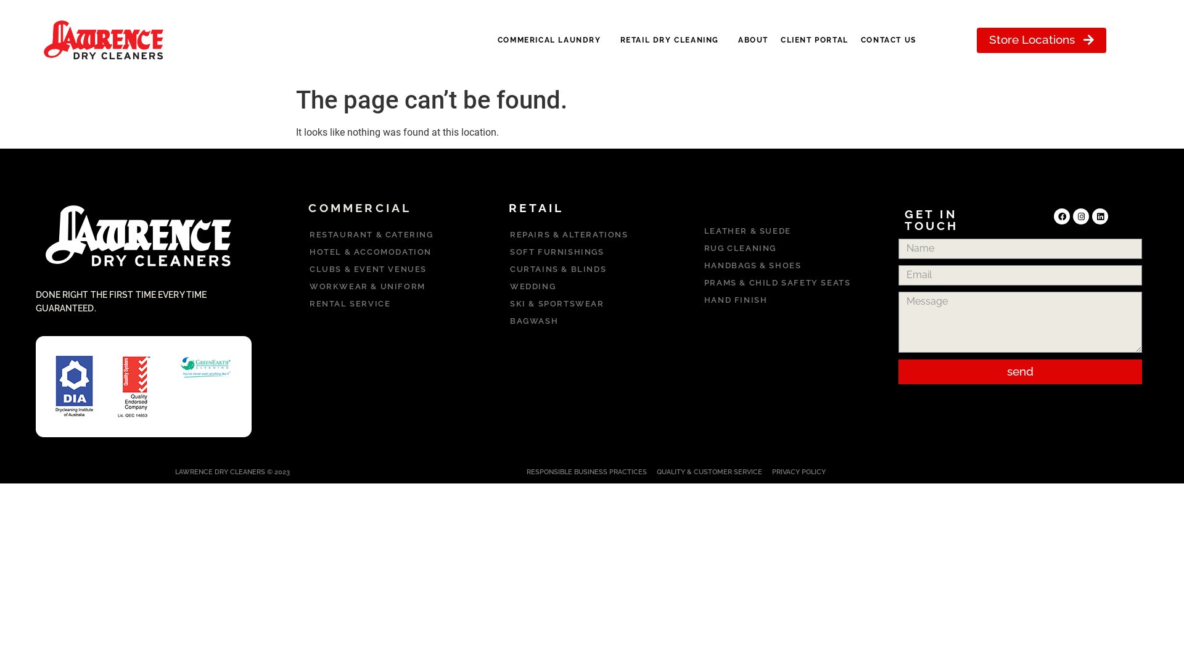 The image size is (1184, 666). Describe the element at coordinates (792, 266) in the screenshot. I see `HANDBAGS & SHOES` at that location.